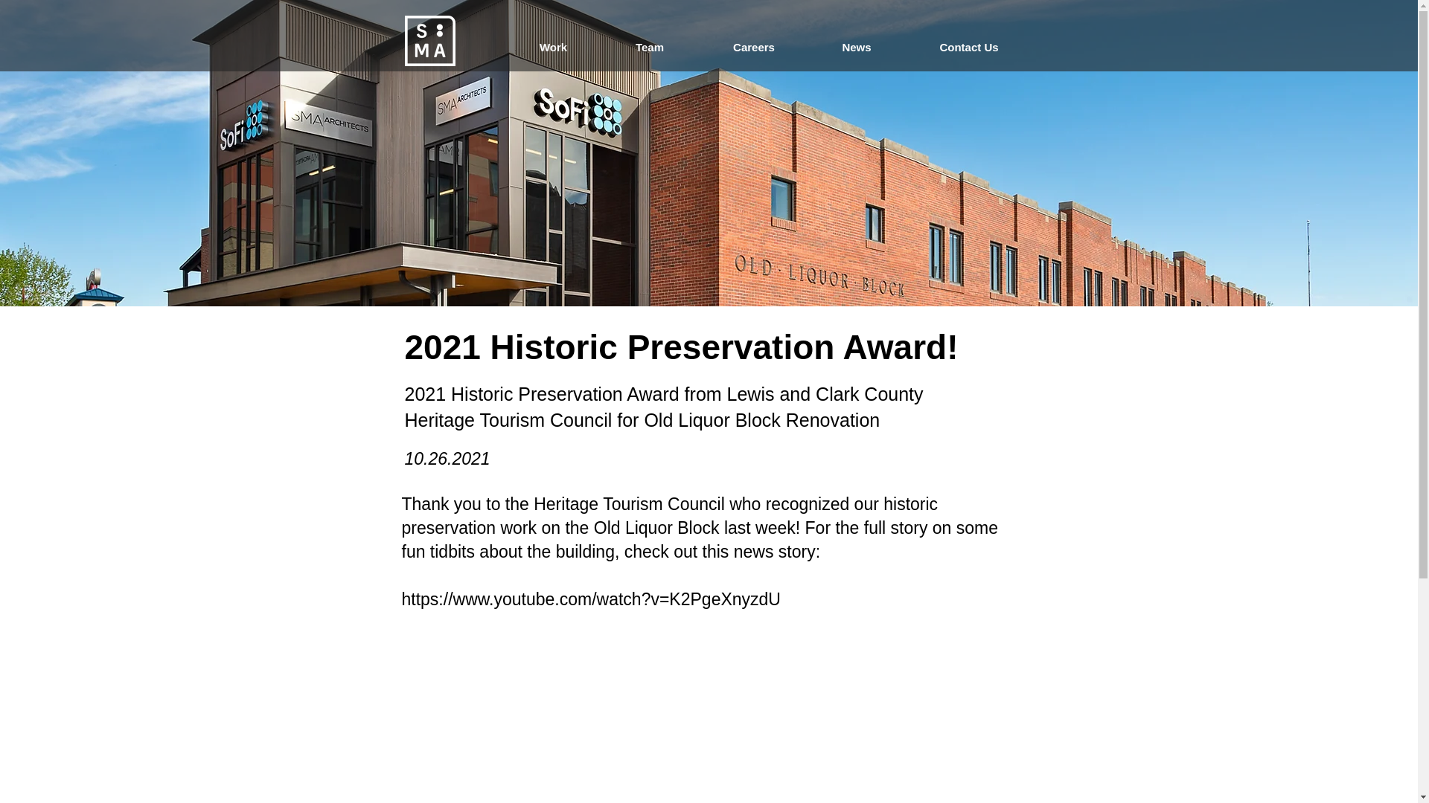 This screenshot has height=803, width=1429. I want to click on News, so click(856, 47).